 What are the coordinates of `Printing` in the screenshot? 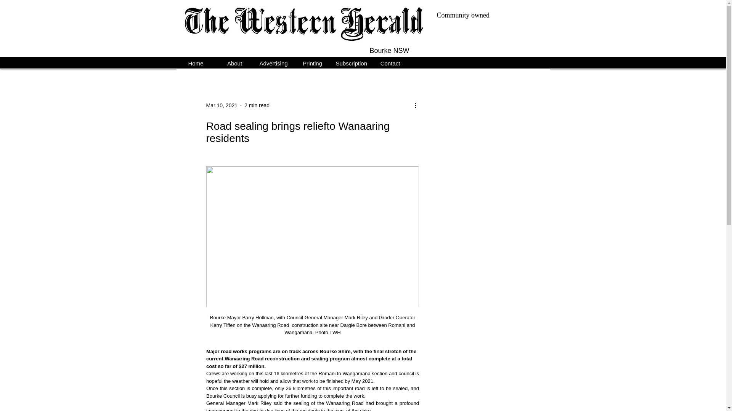 It's located at (312, 62).